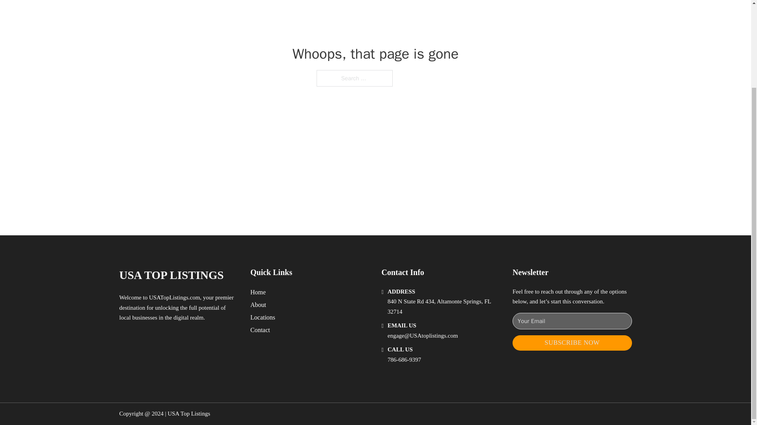  What do you see at coordinates (404, 360) in the screenshot?
I see `786-686-9397` at bounding box center [404, 360].